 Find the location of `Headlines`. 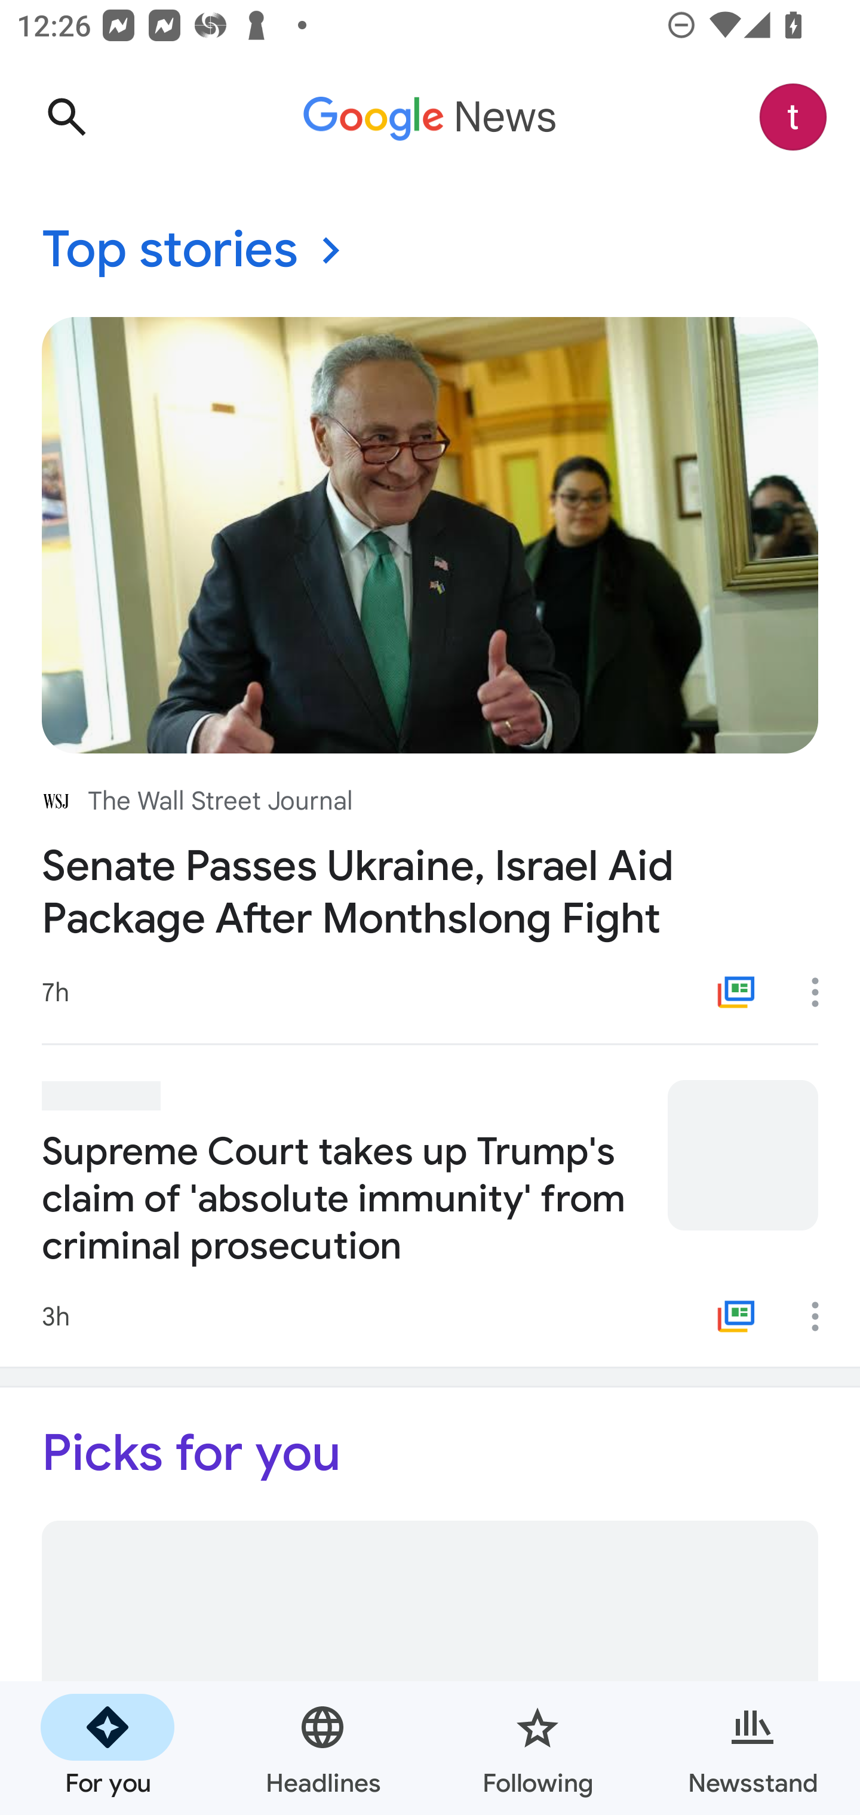

Headlines is located at coordinates (322, 1748).